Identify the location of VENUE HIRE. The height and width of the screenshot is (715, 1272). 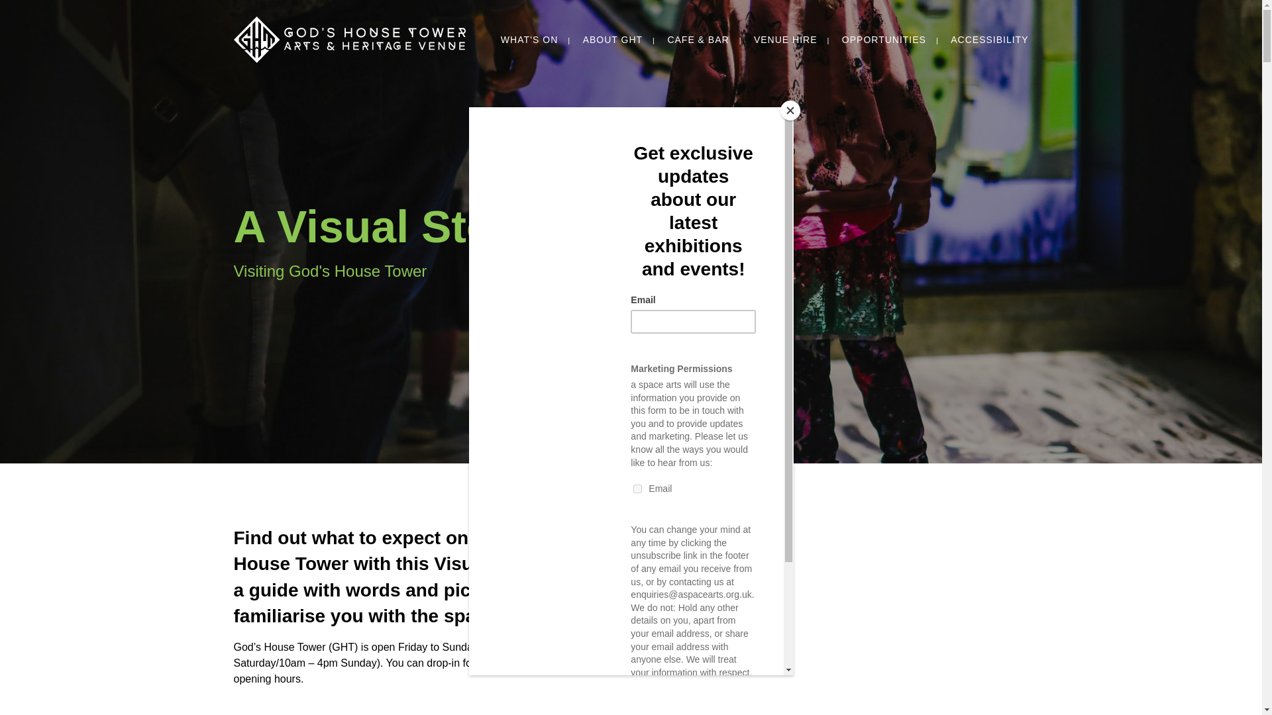
(786, 40).